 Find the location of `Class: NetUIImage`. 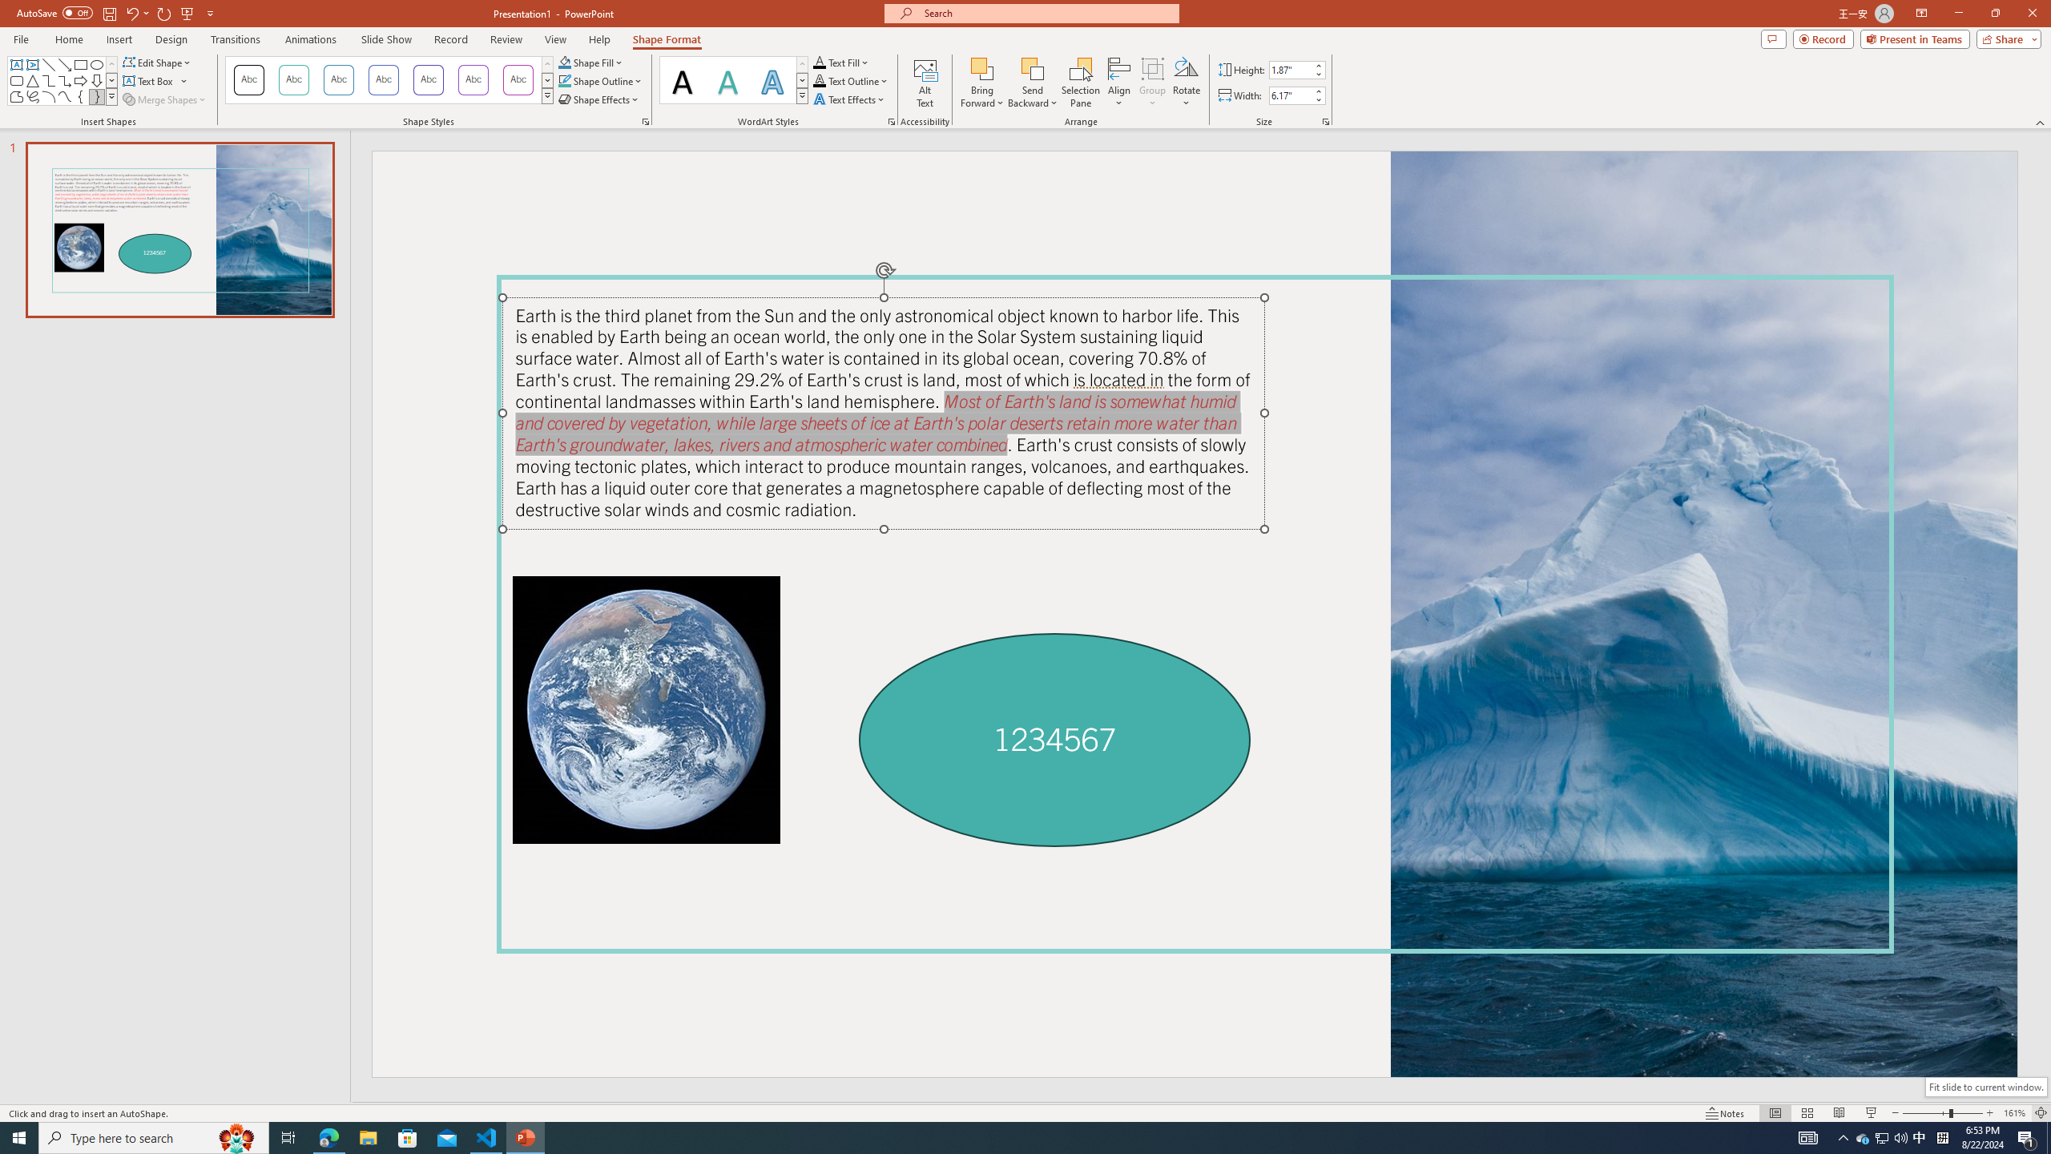

Class: NetUIImage is located at coordinates (803, 96).